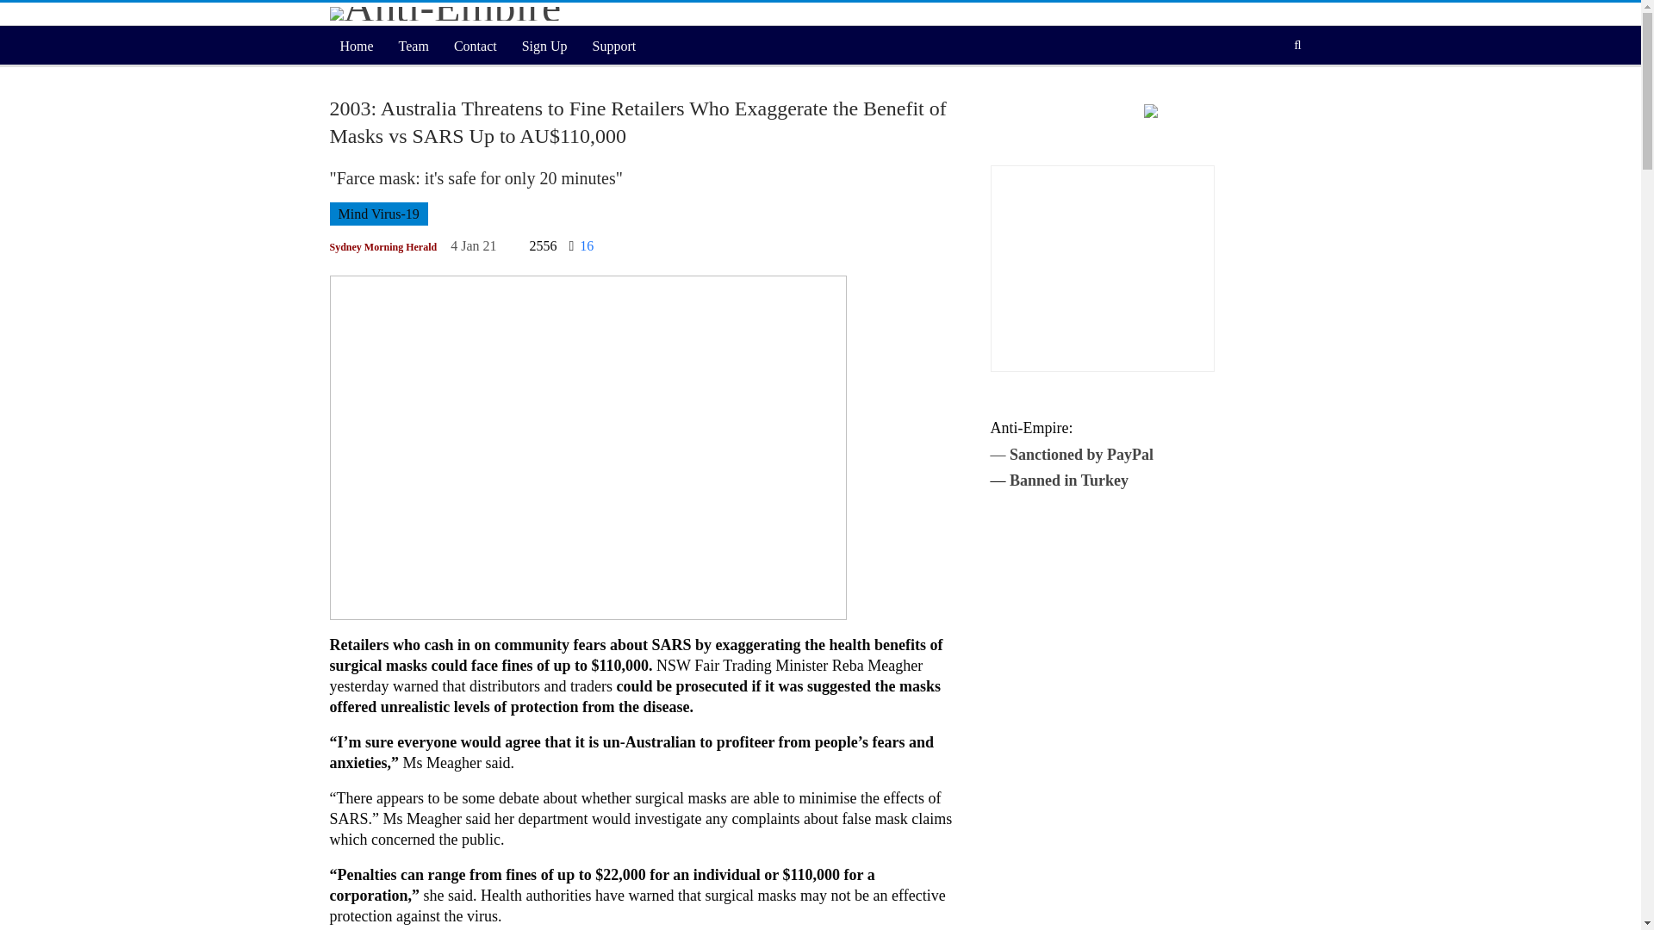 This screenshot has width=1654, height=930. Describe the element at coordinates (613, 46) in the screenshot. I see `Support` at that location.